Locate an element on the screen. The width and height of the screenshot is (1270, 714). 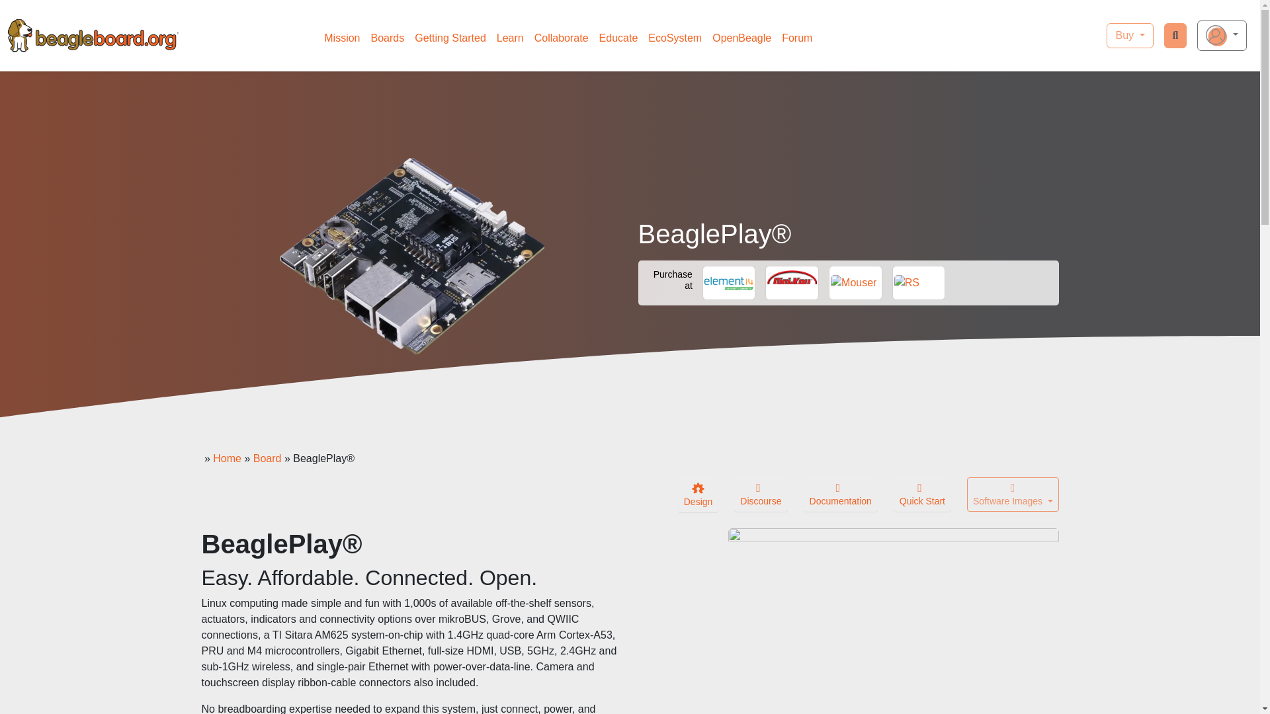
EcoSystem is located at coordinates (675, 38).